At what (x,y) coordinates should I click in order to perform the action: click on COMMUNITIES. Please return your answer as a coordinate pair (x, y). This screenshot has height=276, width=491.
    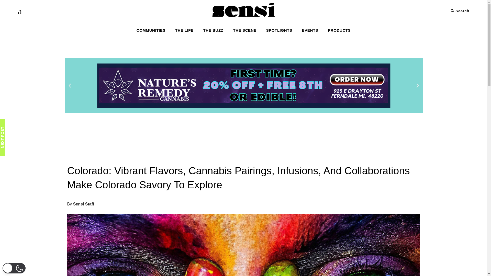
    Looking at the image, I should click on (151, 30).